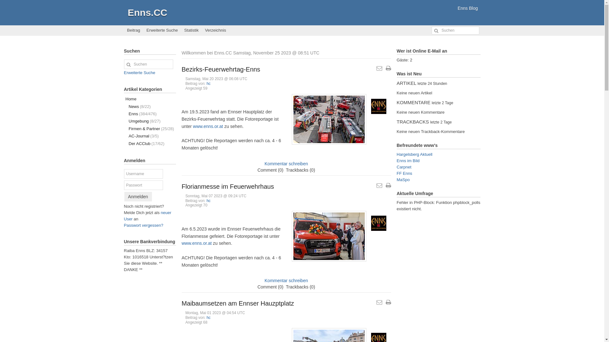  Describe the element at coordinates (150, 144) in the screenshot. I see `Der ACClub(17/62)` at that location.